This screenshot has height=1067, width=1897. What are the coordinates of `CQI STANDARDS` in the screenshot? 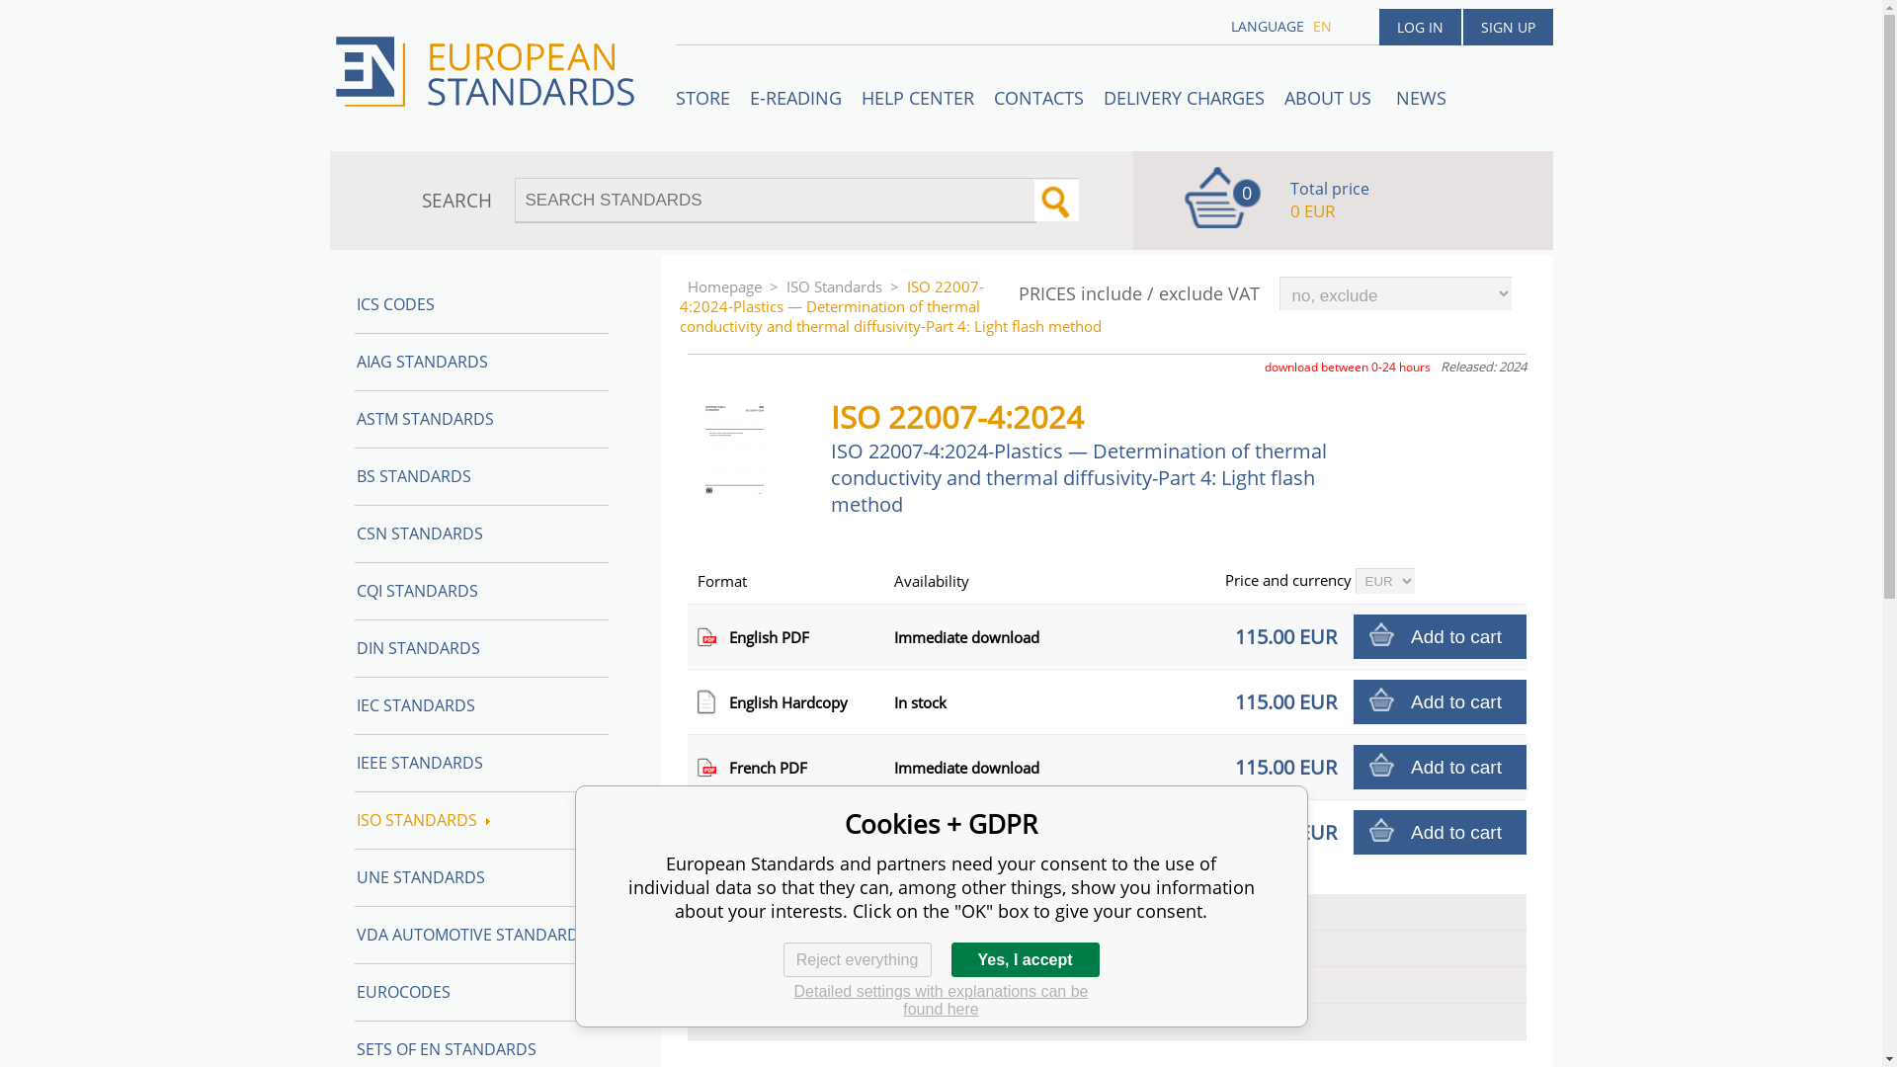 It's located at (480, 591).